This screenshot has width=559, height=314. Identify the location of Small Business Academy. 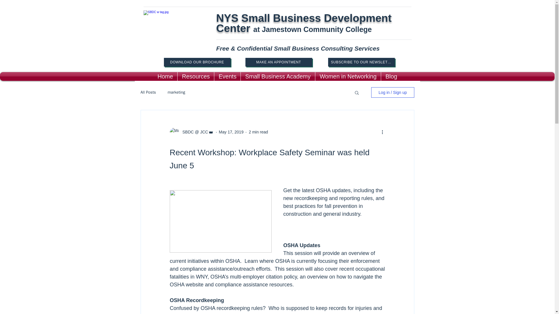
(278, 76).